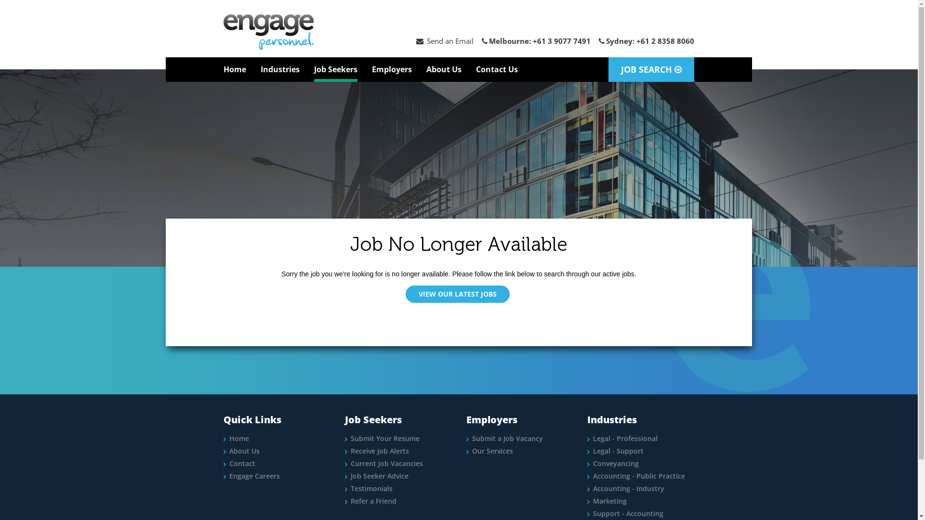  What do you see at coordinates (371, 501) in the screenshot?
I see `Refer a Friend` at bounding box center [371, 501].